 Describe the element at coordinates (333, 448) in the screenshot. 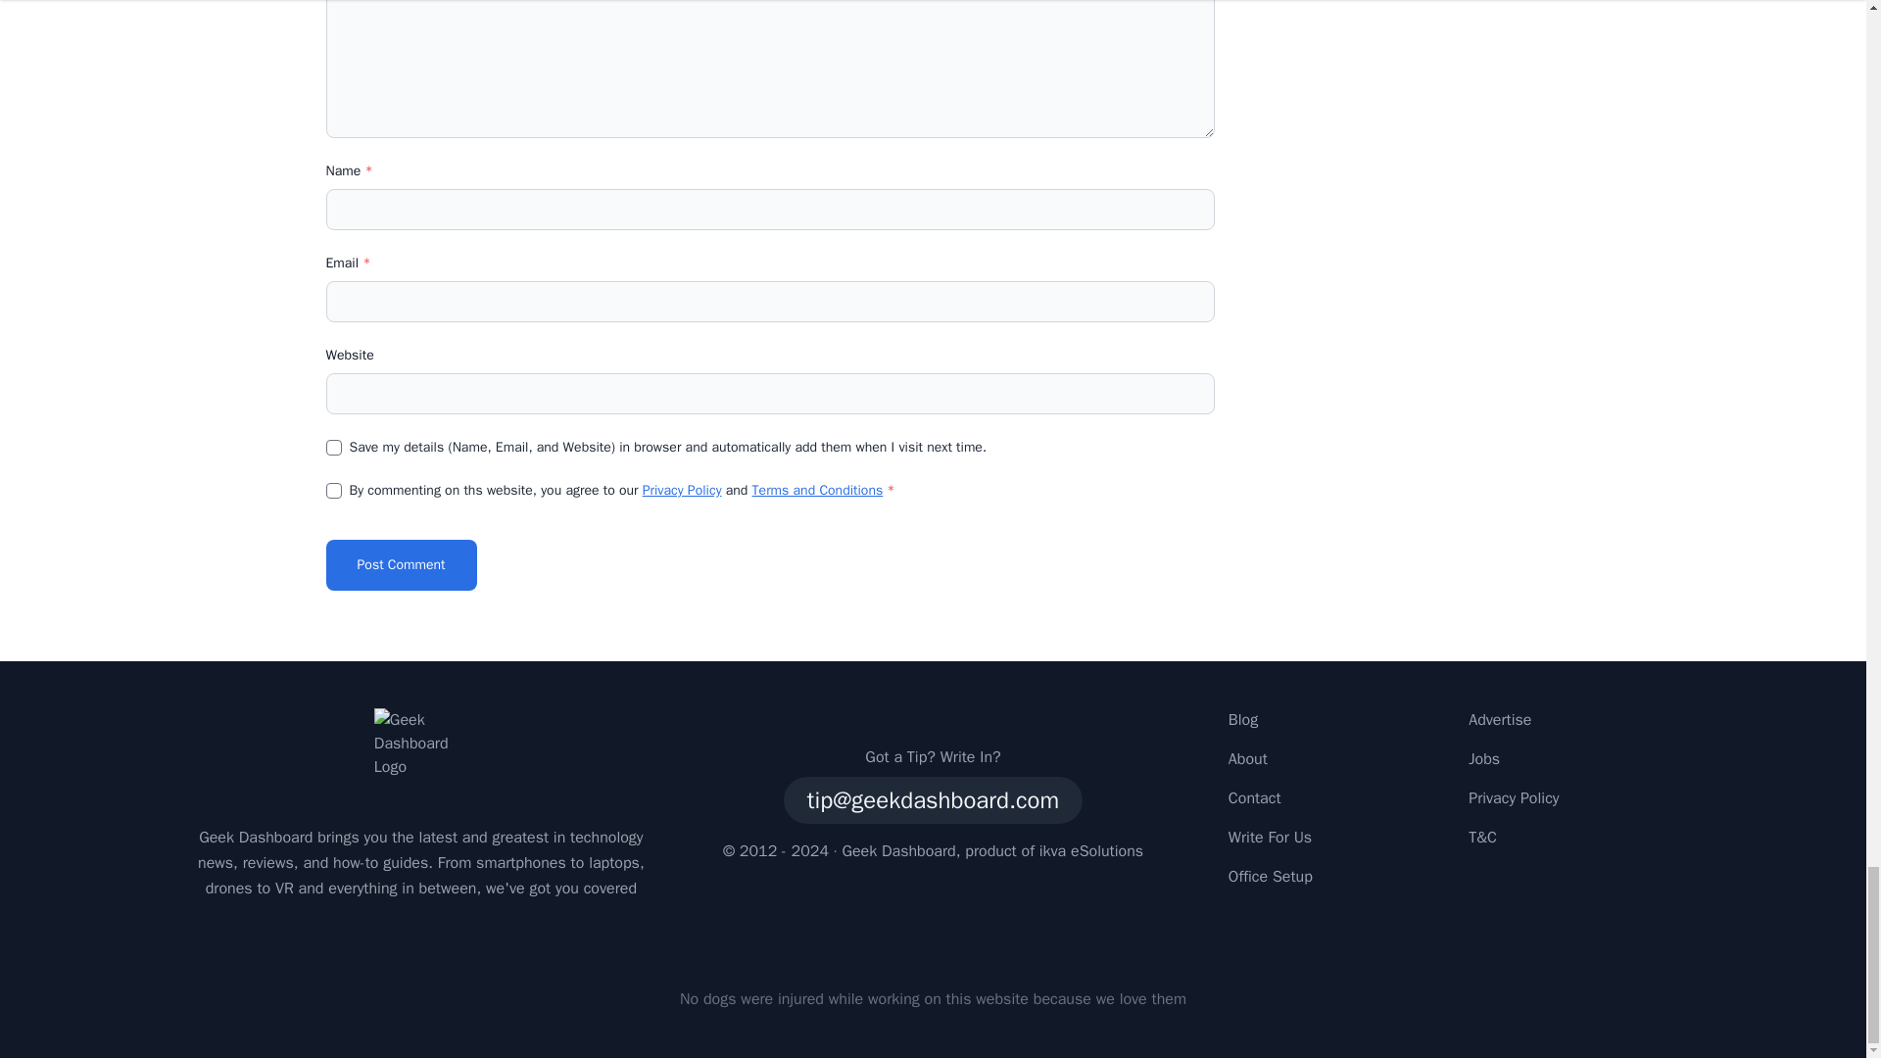

I see `yes` at that location.